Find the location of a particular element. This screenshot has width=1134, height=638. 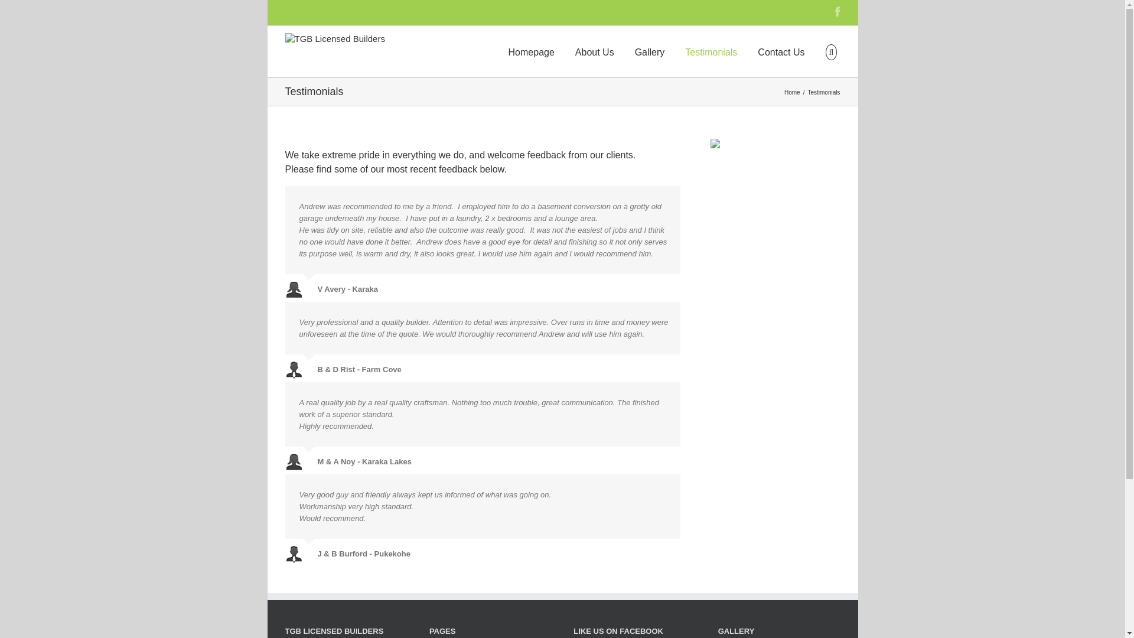

Homepage is located at coordinates (532, 51).